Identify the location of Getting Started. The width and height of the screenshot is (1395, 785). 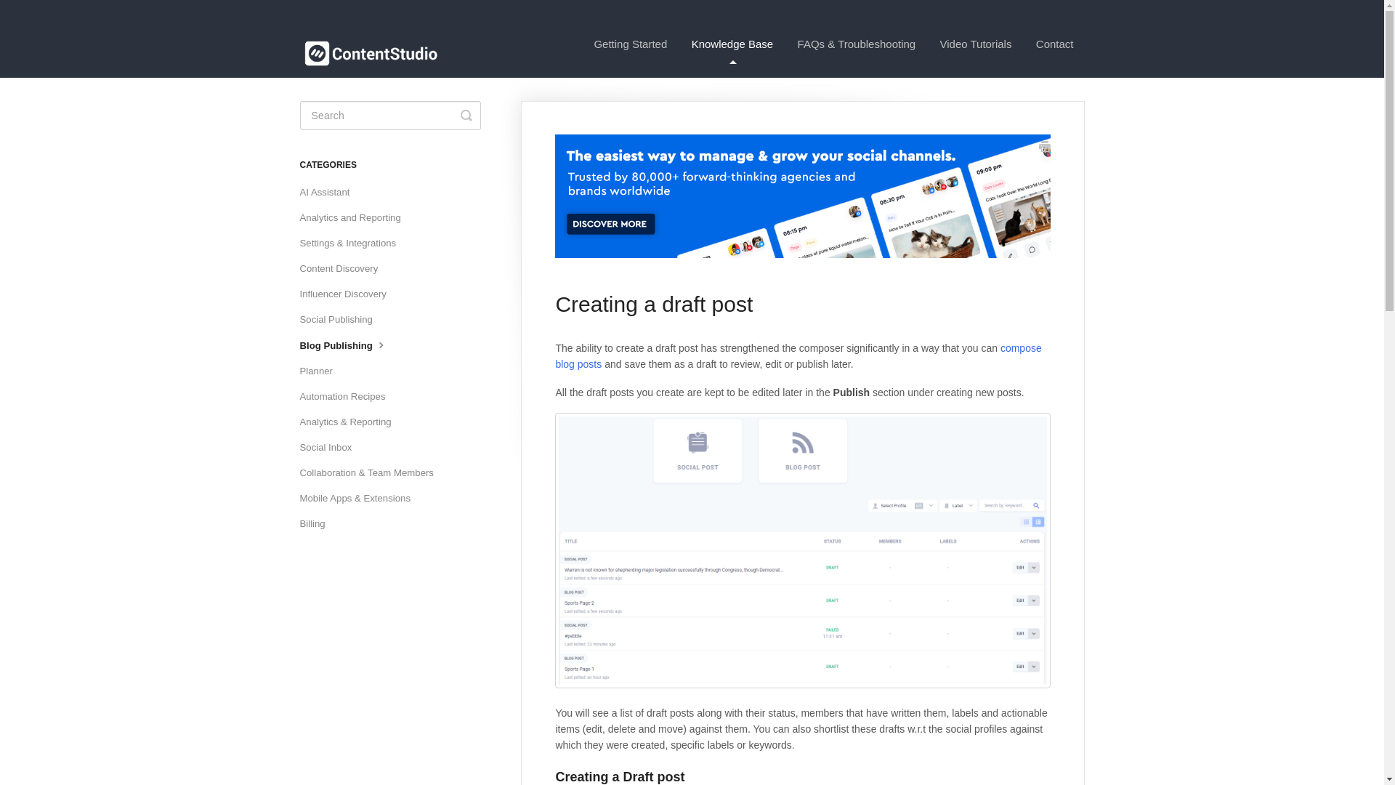
(631, 44).